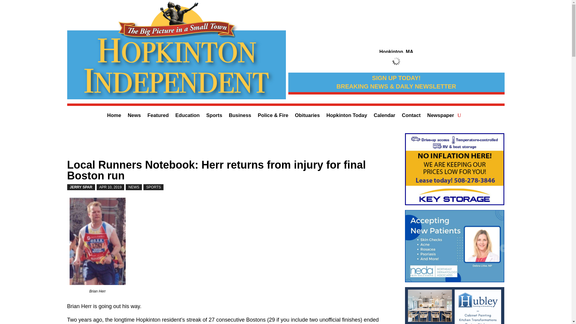 The width and height of the screenshot is (576, 324). I want to click on Newspaper, so click(441, 116).